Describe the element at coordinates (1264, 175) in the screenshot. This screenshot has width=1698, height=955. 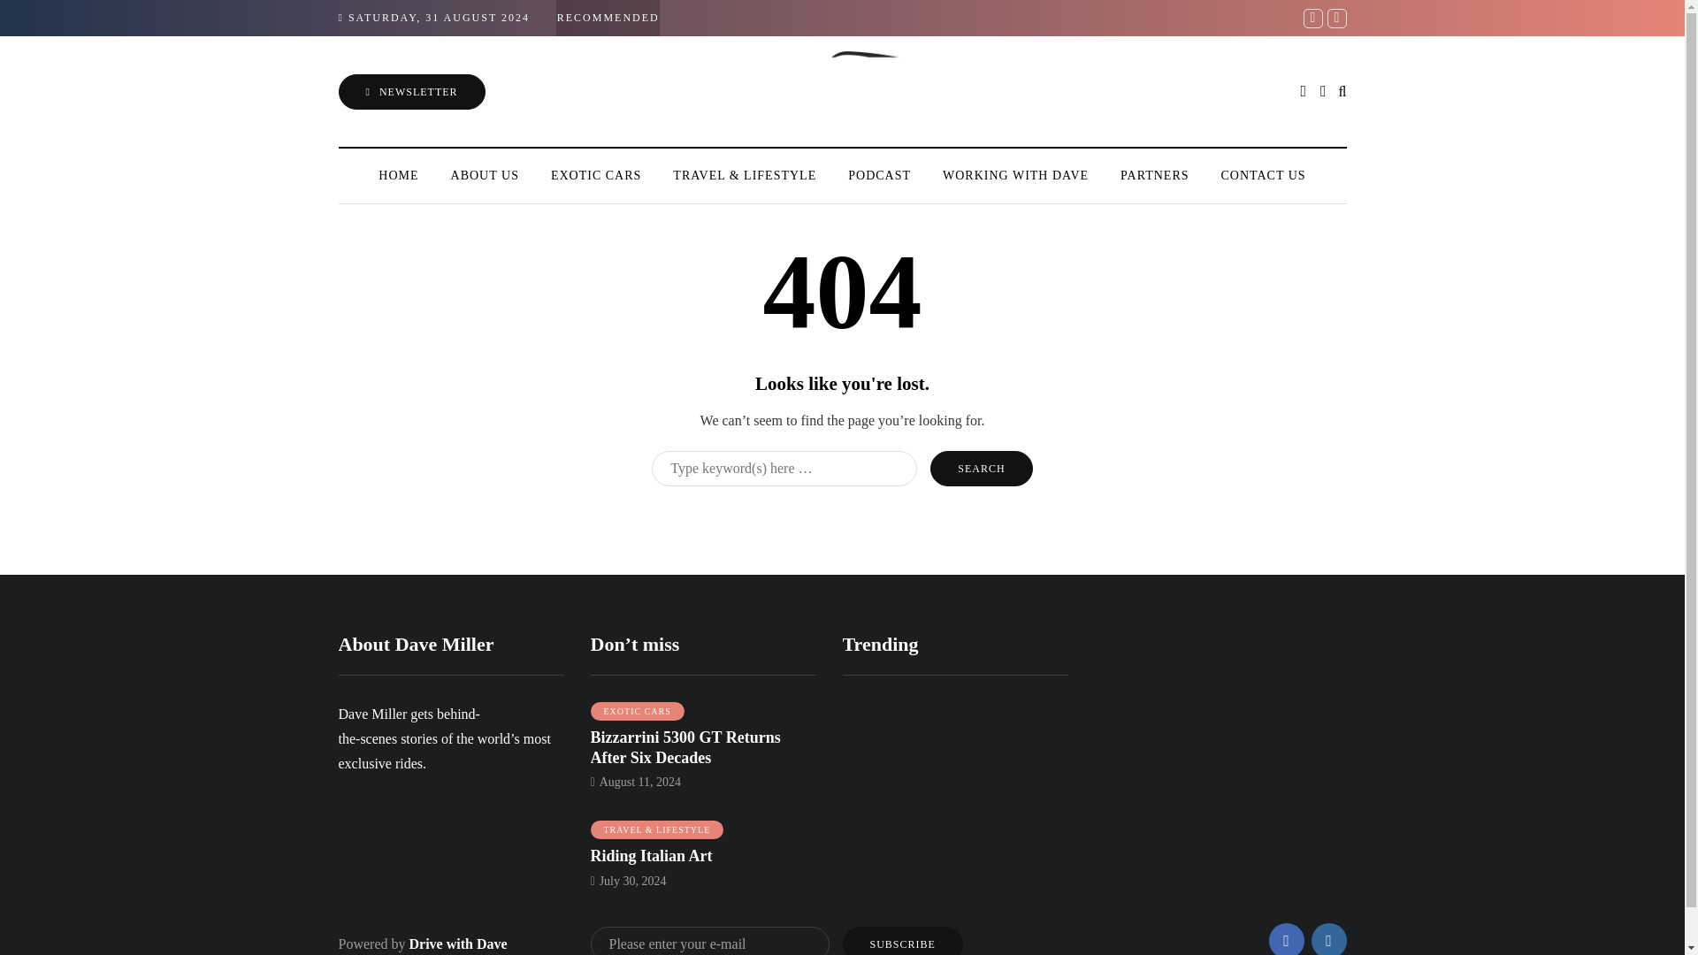
I see `CONTACT US` at that location.